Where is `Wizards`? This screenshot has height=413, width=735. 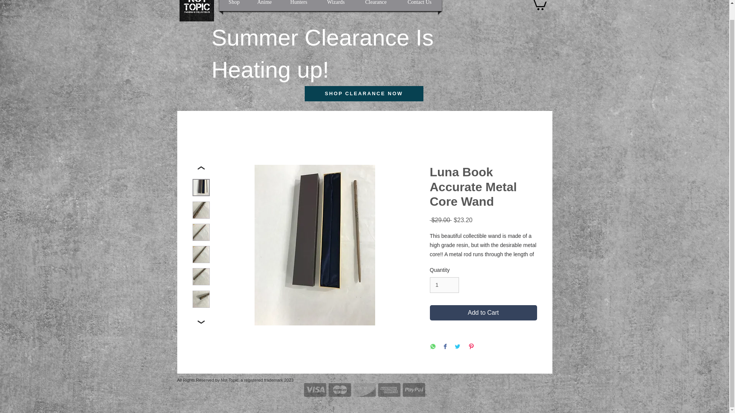
Wizards is located at coordinates (335, 5).